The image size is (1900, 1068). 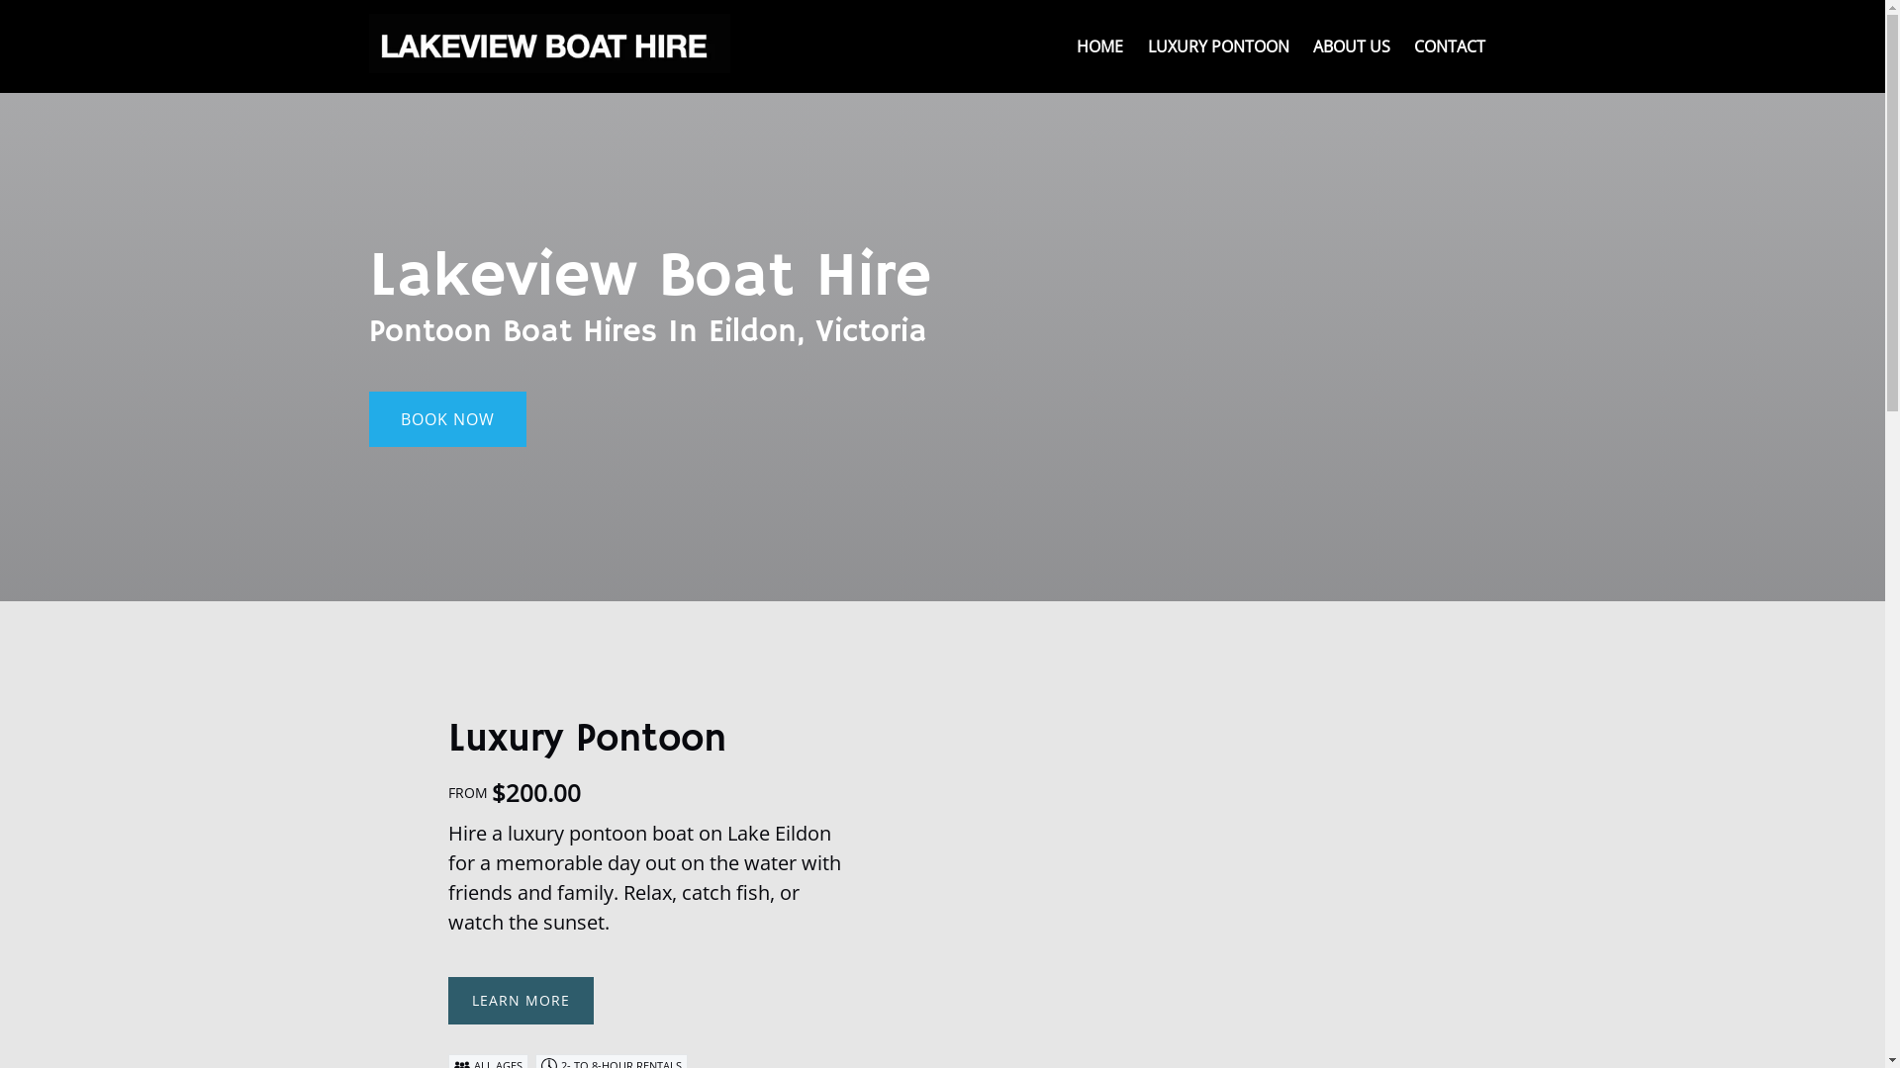 What do you see at coordinates (586, 740) in the screenshot?
I see `Luxury Pontoon` at bounding box center [586, 740].